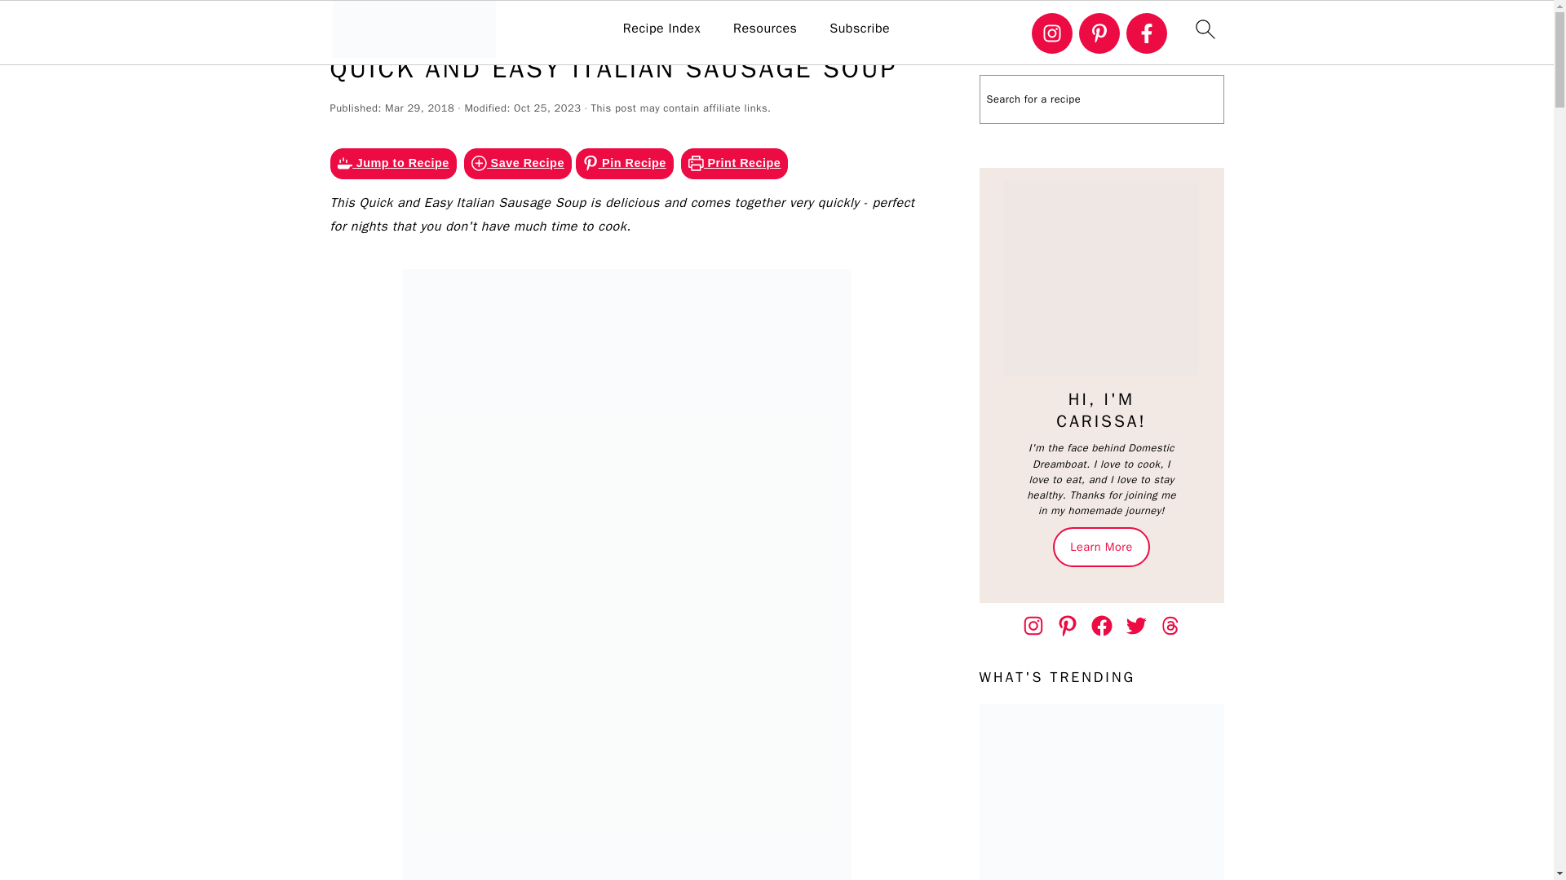  What do you see at coordinates (1101, 792) in the screenshot?
I see `Quick and Easy Korean Beef and Mushroom Bowls` at bounding box center [1101, 792].